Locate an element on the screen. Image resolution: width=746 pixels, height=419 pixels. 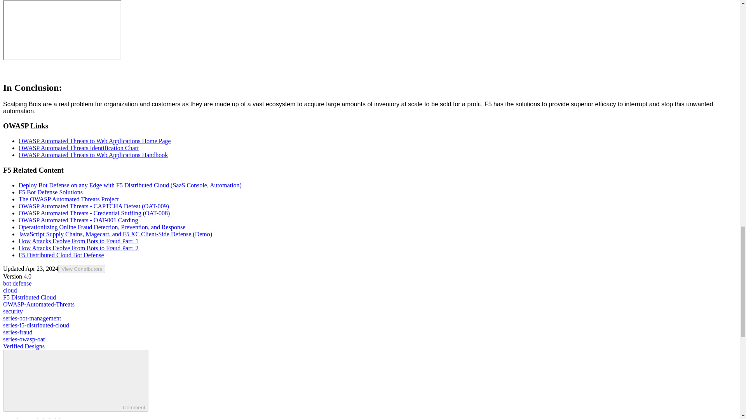
View Contributors is located at coordinates (82, 268).